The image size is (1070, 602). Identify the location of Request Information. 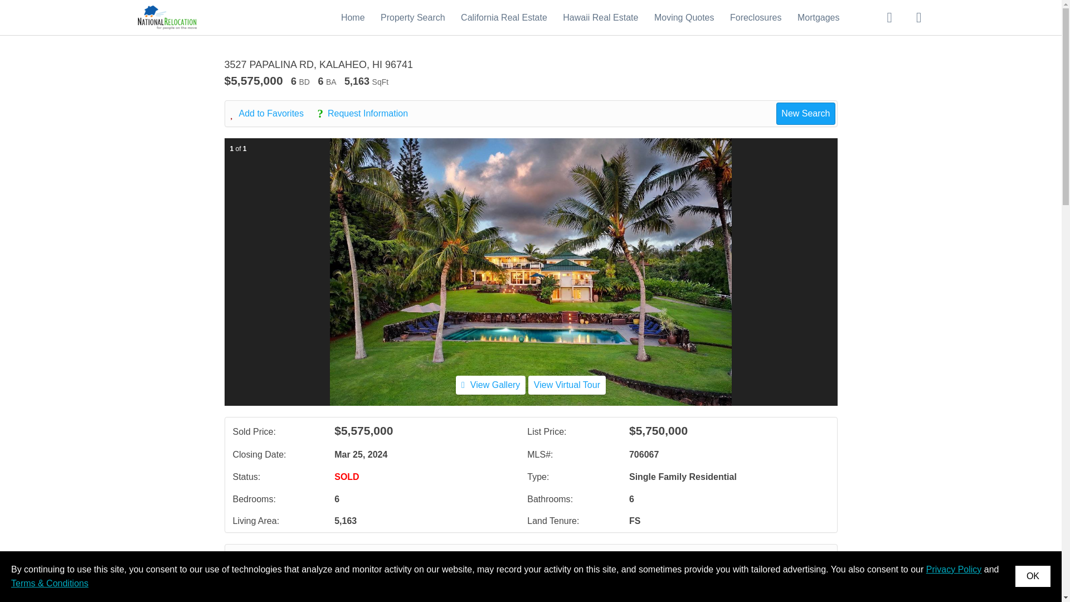
(368, 114).